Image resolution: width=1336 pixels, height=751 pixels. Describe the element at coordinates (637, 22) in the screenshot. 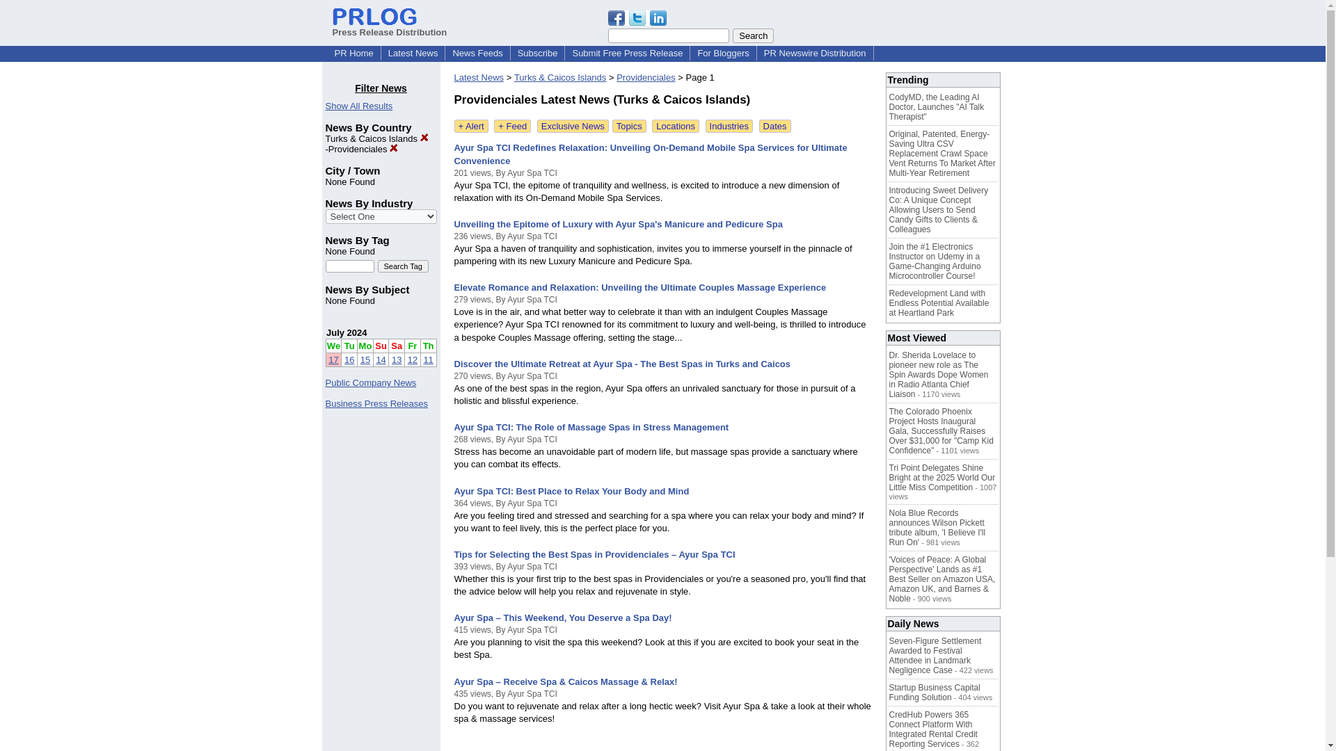

I see `Share this page!` at that location.